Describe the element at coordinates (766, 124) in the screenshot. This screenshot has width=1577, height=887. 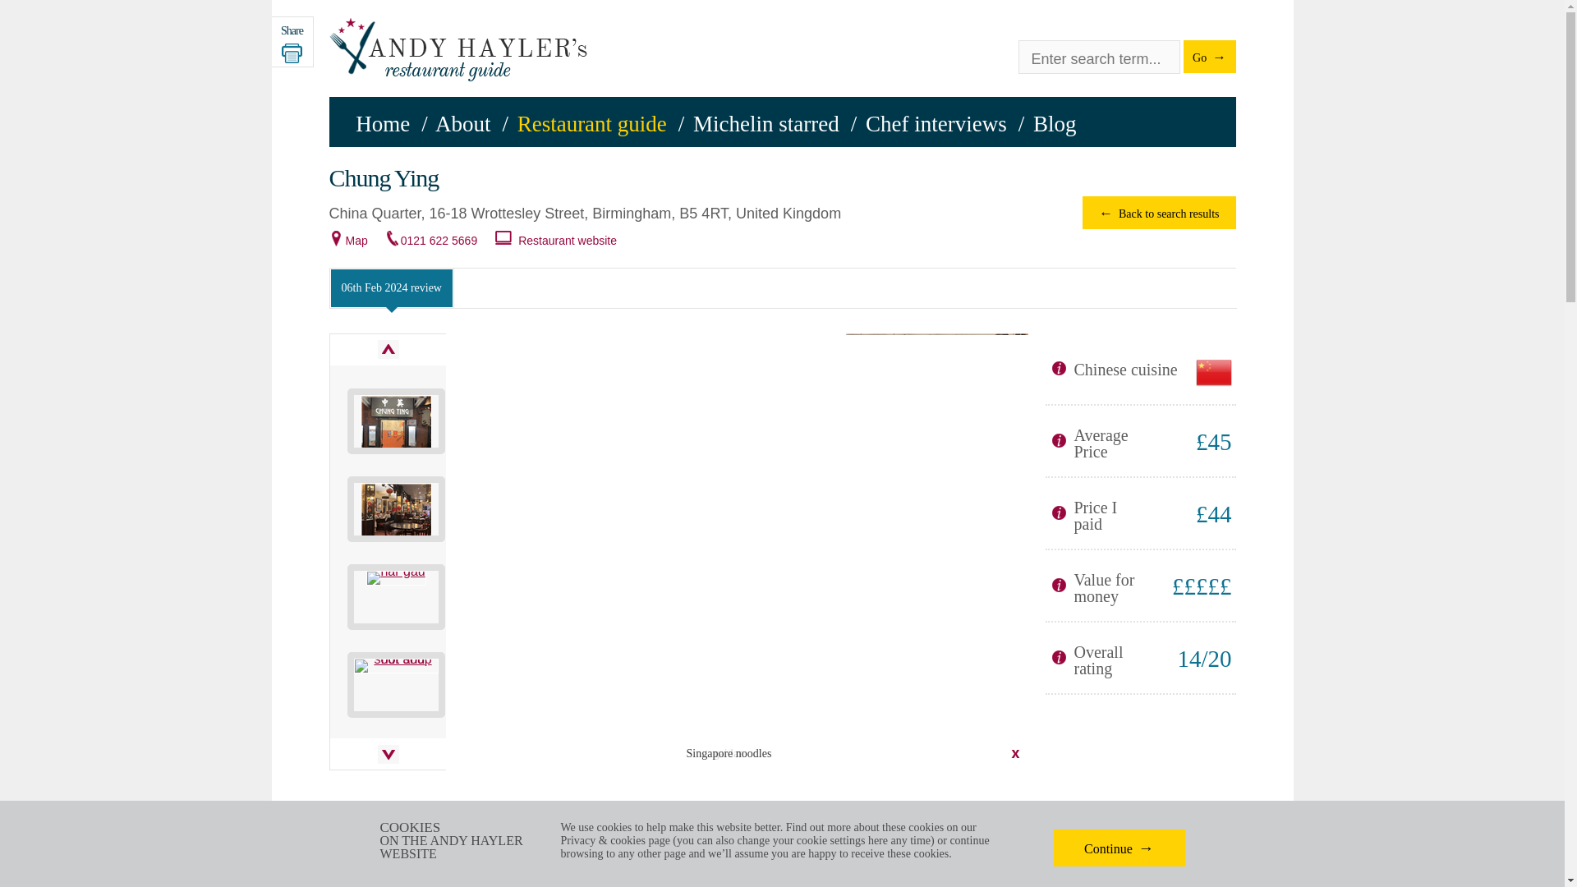
I see `Michelin starred` at that location.